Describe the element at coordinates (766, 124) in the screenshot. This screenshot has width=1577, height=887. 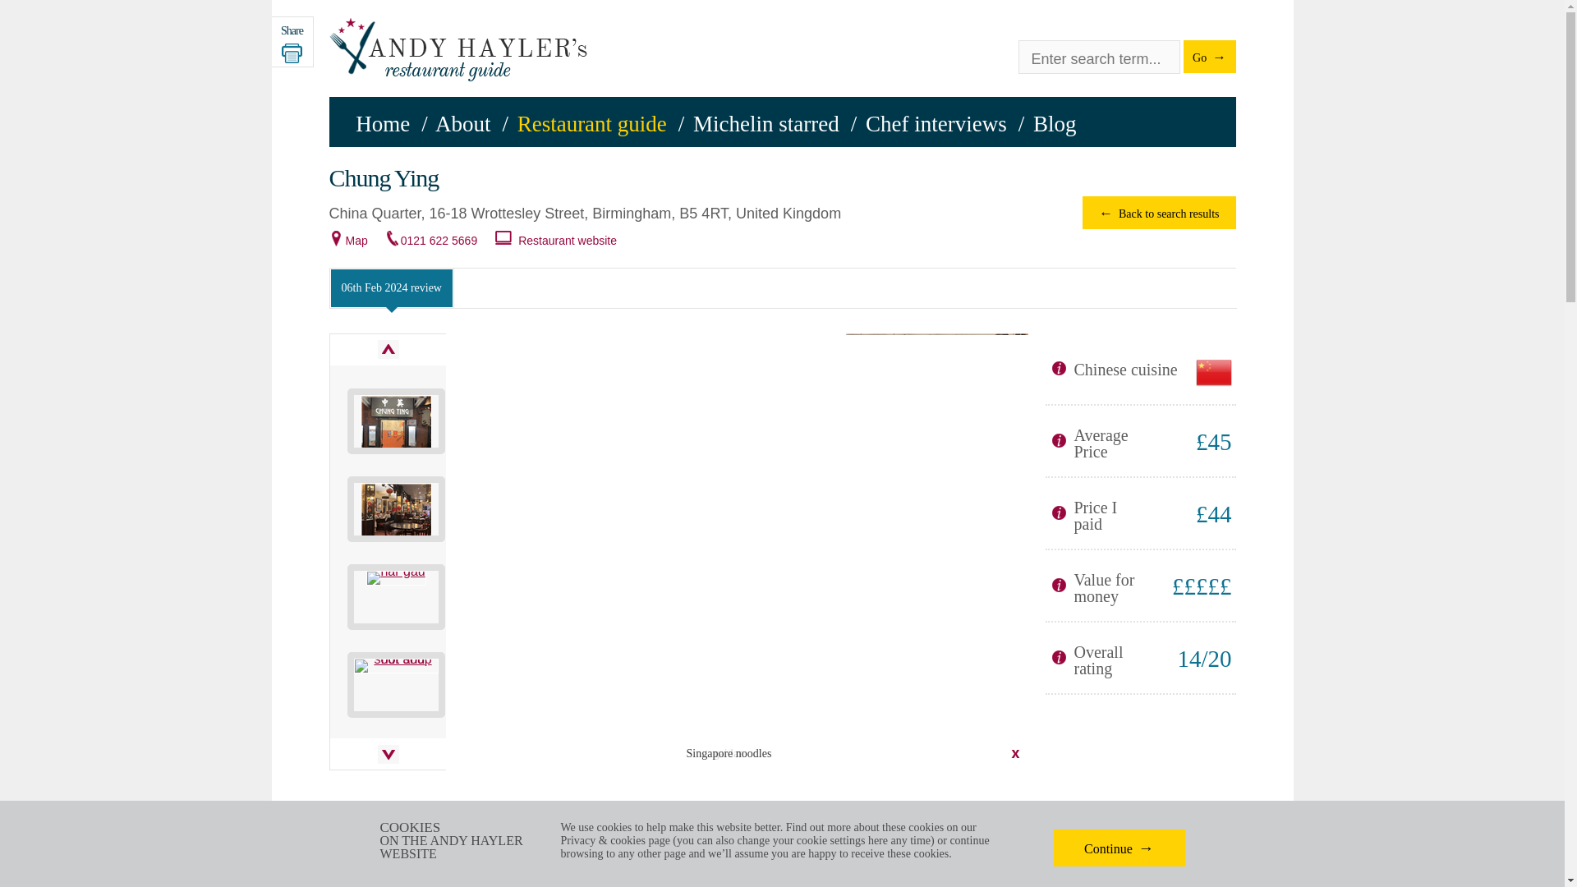
I see `Michelin starred` at that location.